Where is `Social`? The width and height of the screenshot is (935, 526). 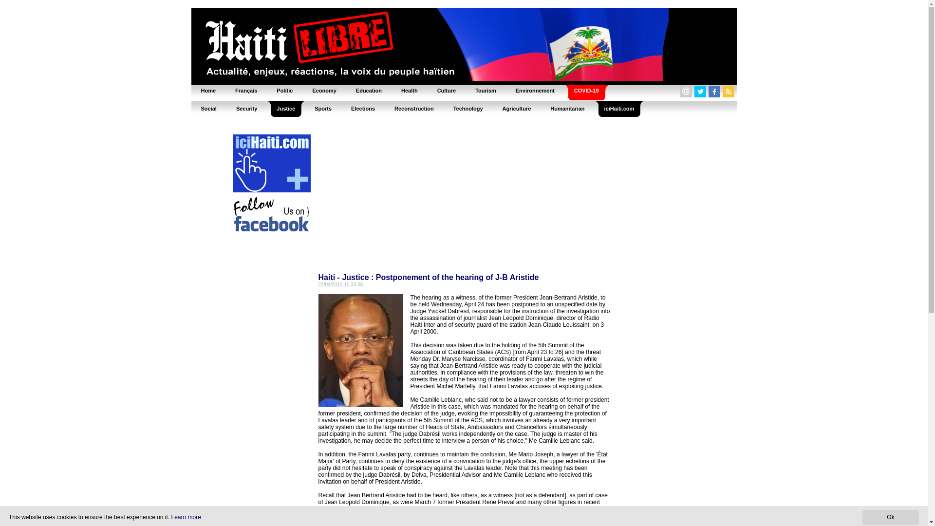 Social is located at coordinates (208, 108).